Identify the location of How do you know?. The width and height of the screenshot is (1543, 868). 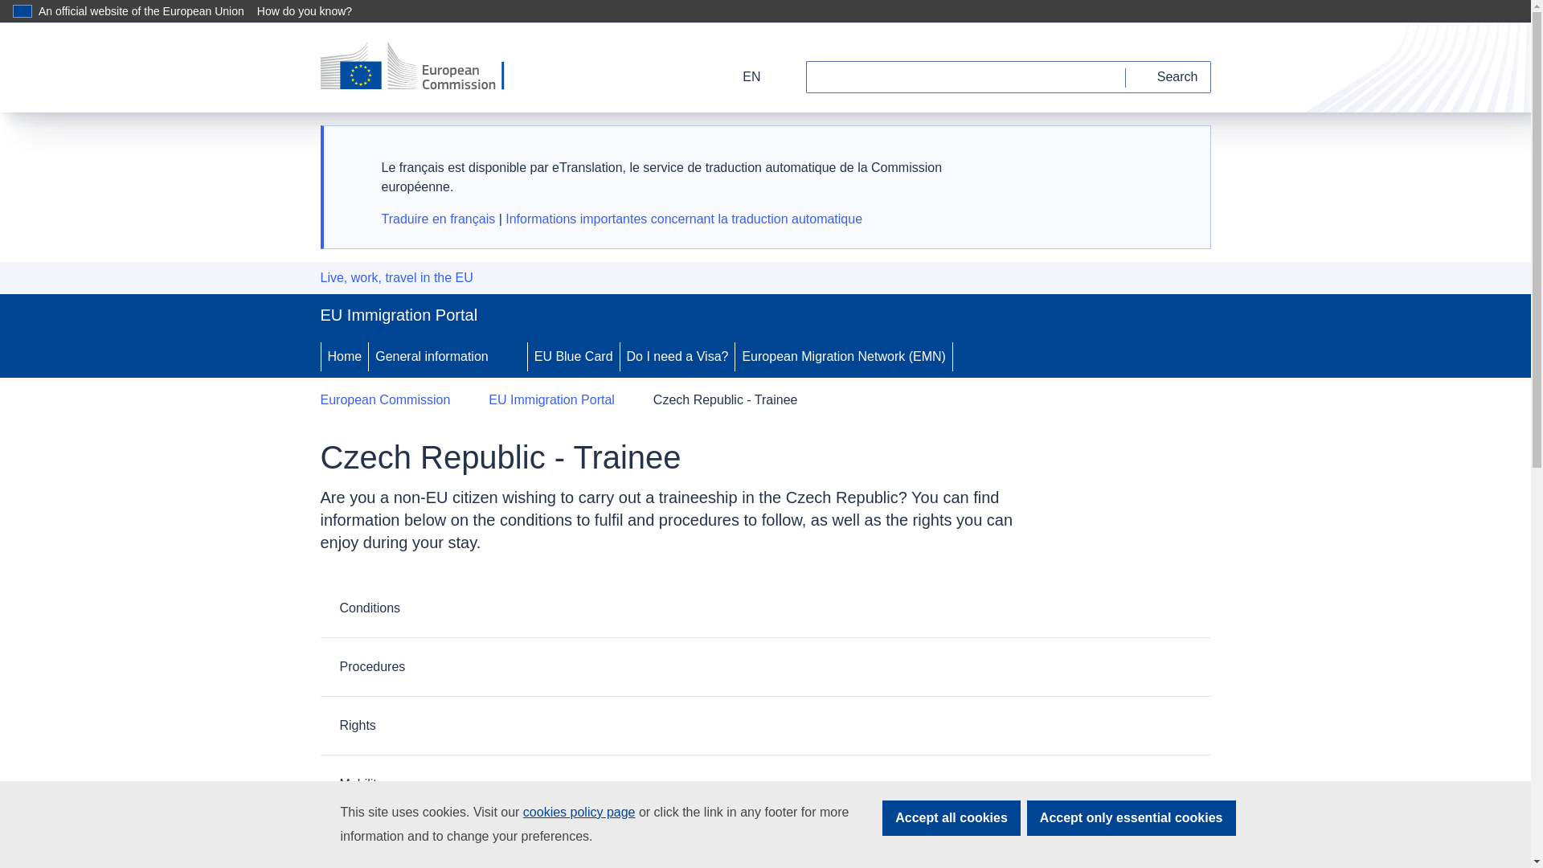
(313, 11).